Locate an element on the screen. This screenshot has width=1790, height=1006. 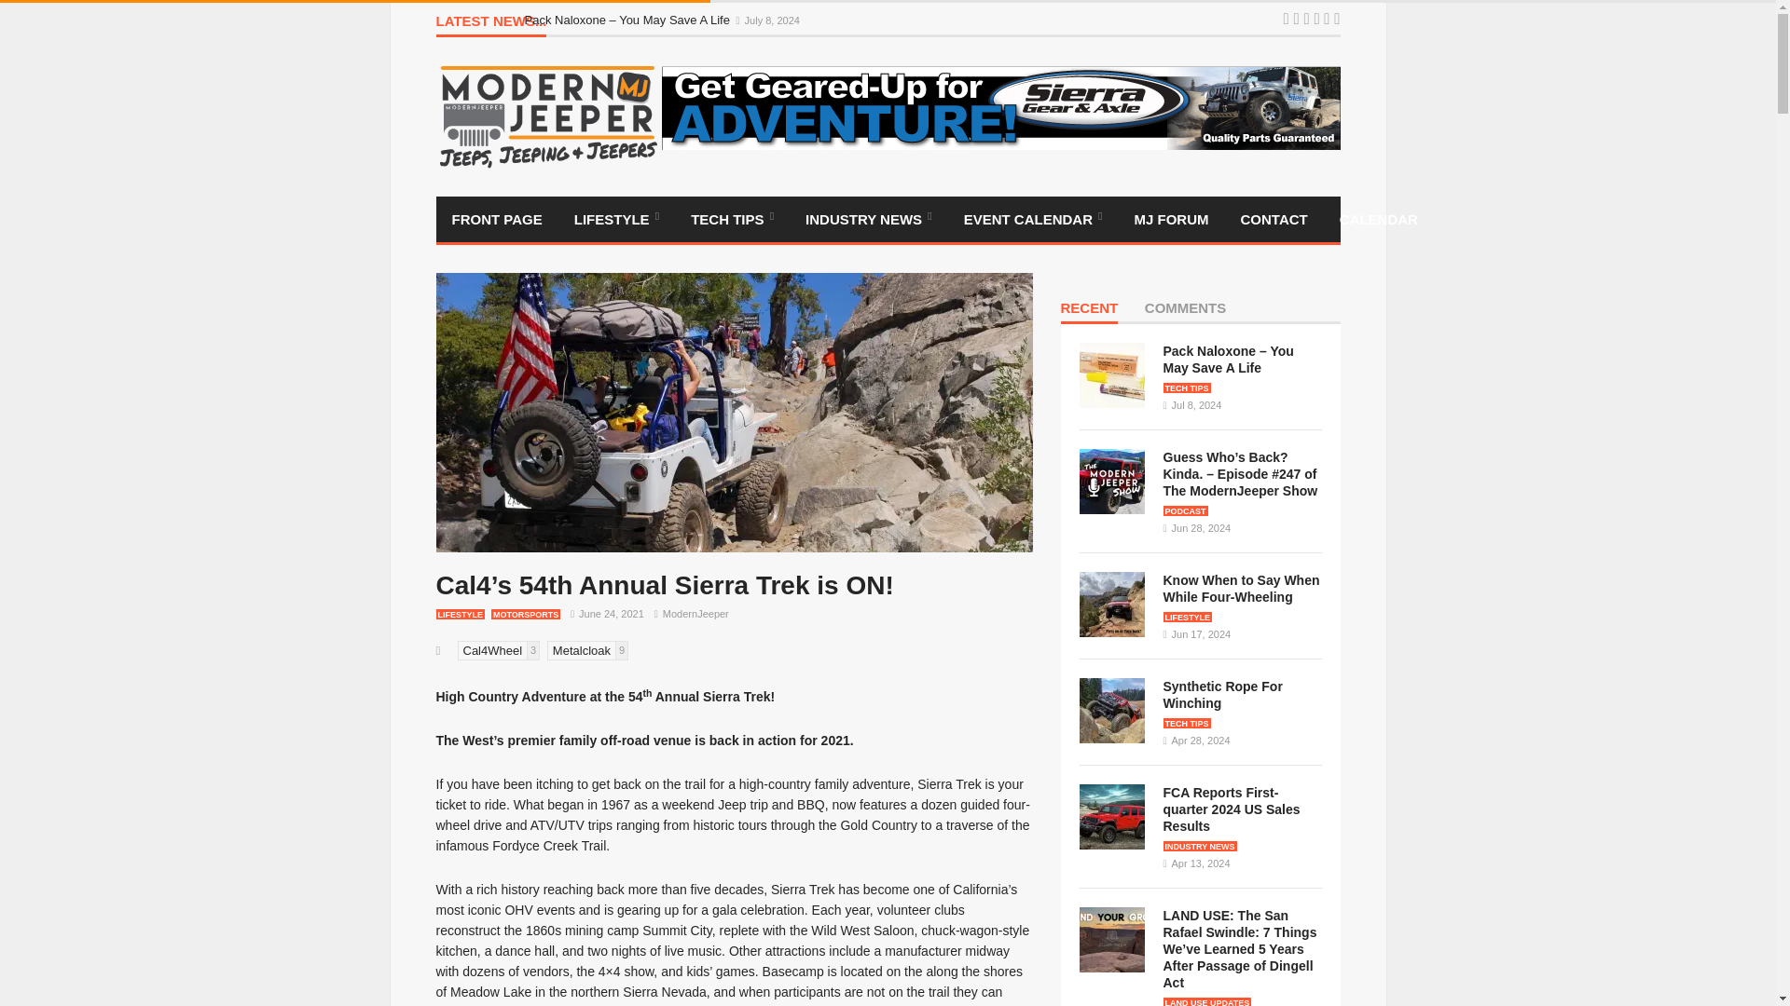
Event Calendar is located at coordinates (1033, 219).